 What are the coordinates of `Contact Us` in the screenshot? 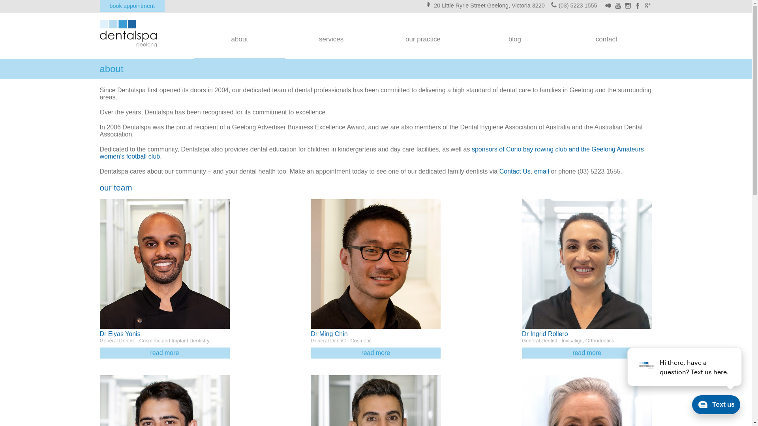 It's located at (515, 171).